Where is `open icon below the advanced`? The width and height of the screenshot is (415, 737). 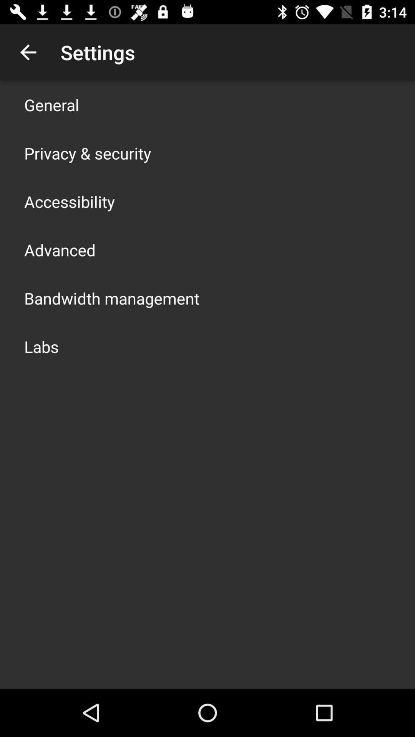 open icon below the advanced is located at coordinates (112, 298).